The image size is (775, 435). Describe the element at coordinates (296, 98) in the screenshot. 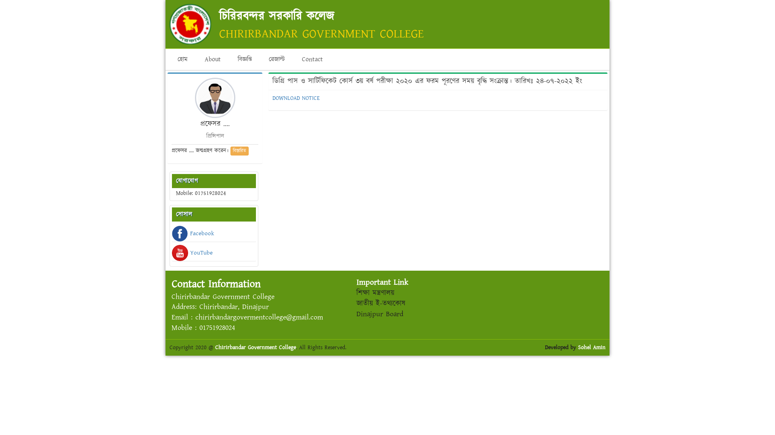

I see `DOWNLOAD NOTICE` at that location.